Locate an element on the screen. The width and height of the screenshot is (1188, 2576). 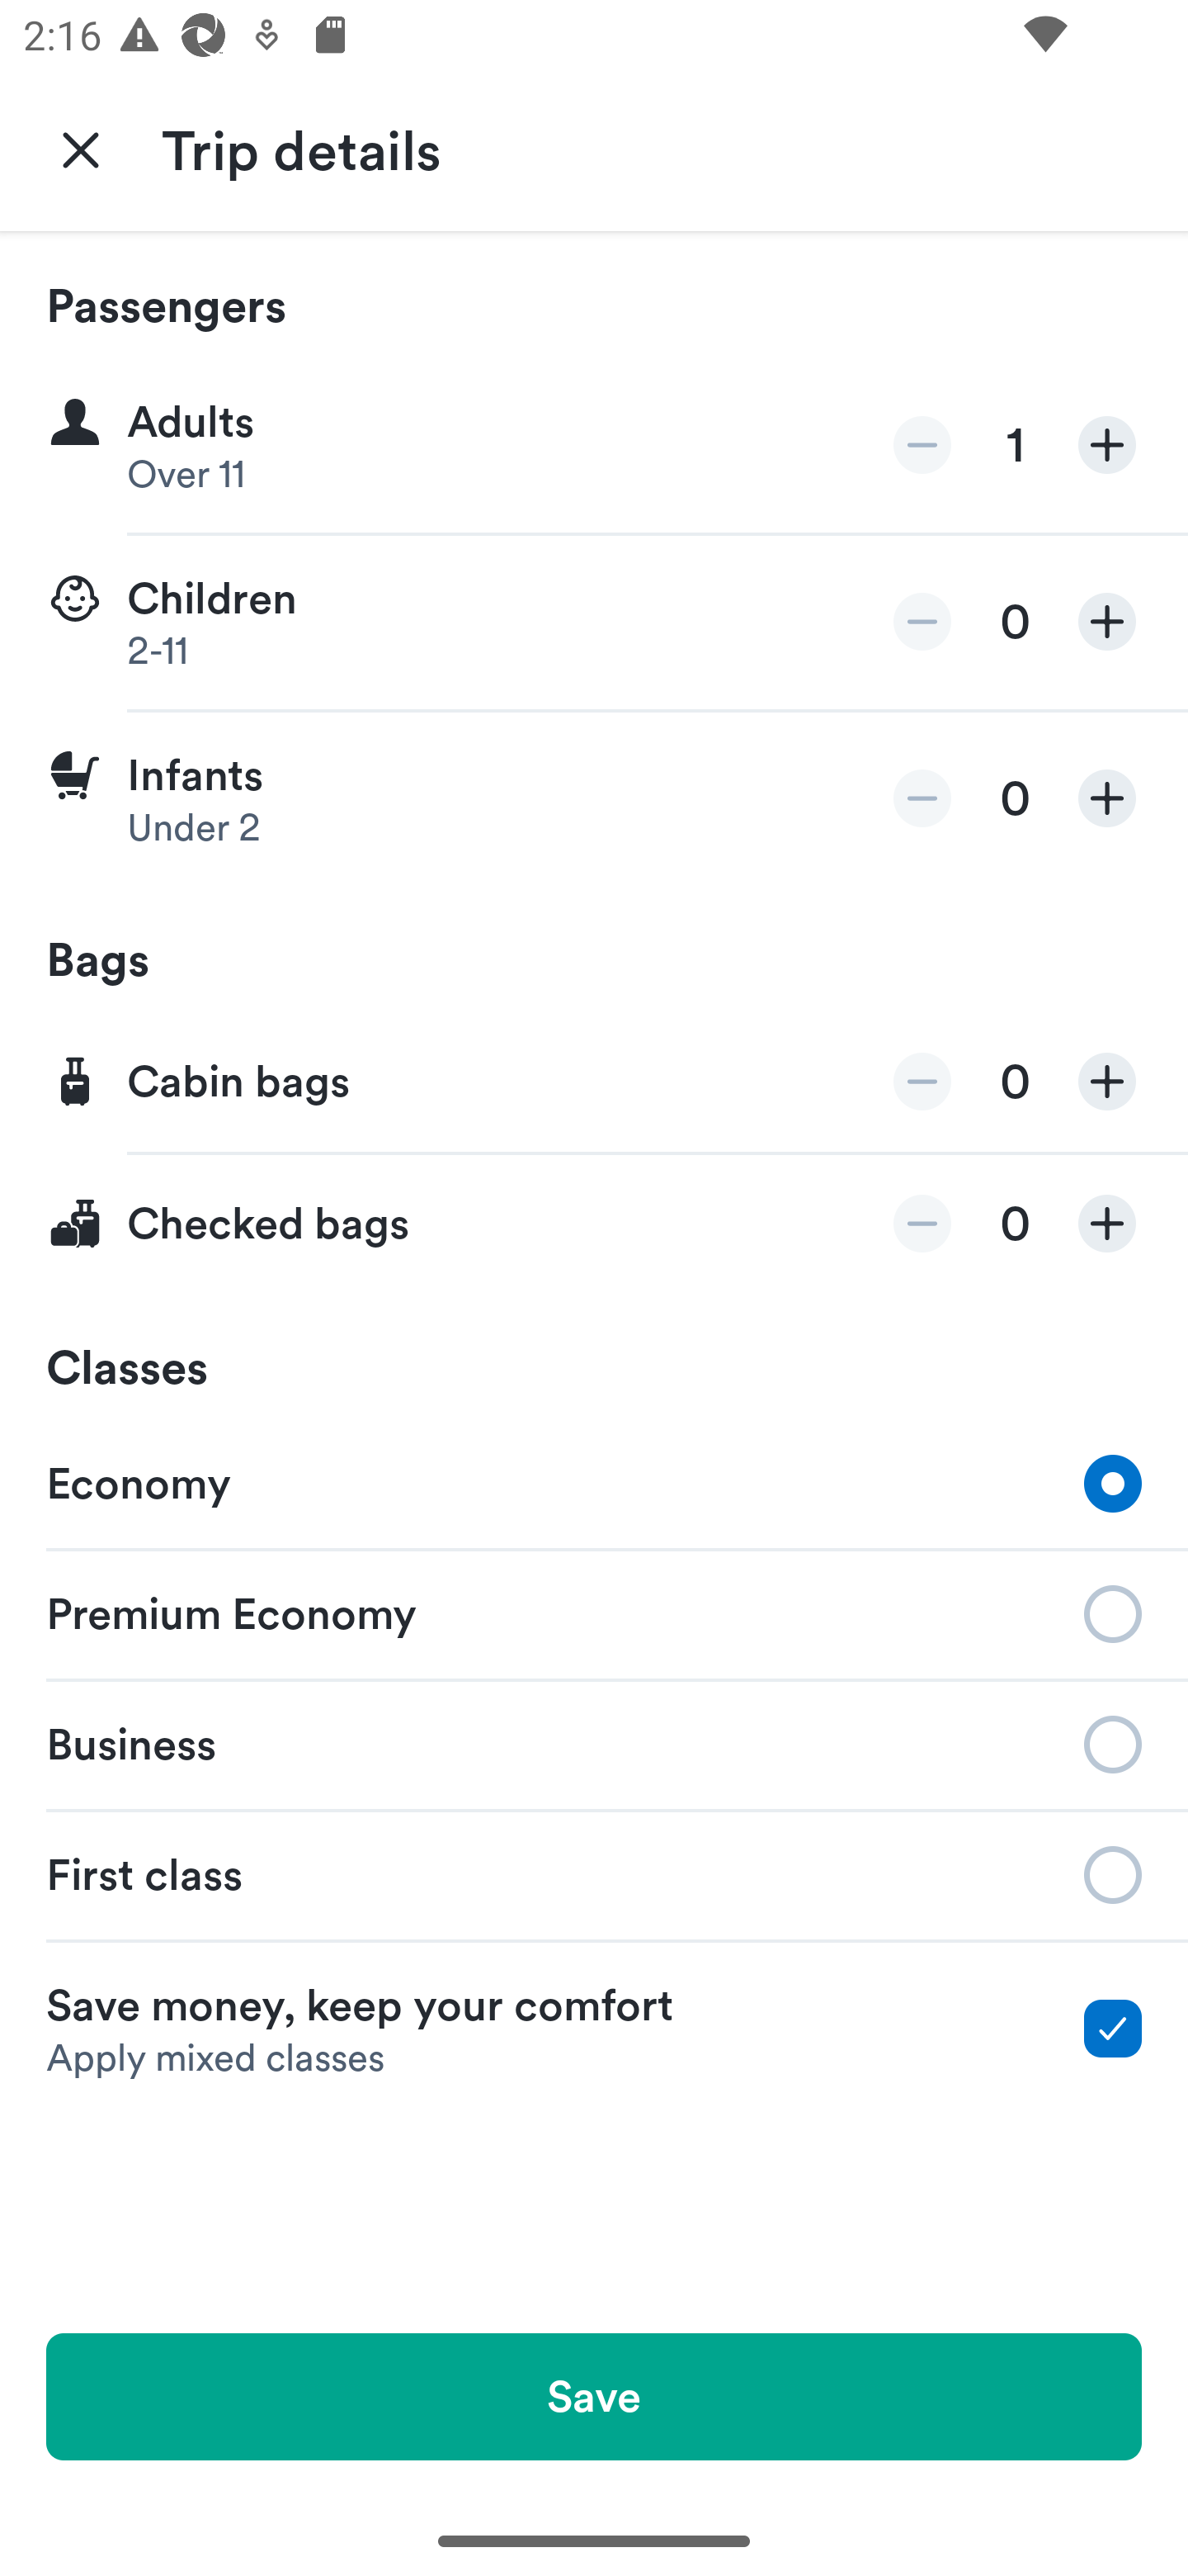
Remove is located at coordinates (922, 1224).